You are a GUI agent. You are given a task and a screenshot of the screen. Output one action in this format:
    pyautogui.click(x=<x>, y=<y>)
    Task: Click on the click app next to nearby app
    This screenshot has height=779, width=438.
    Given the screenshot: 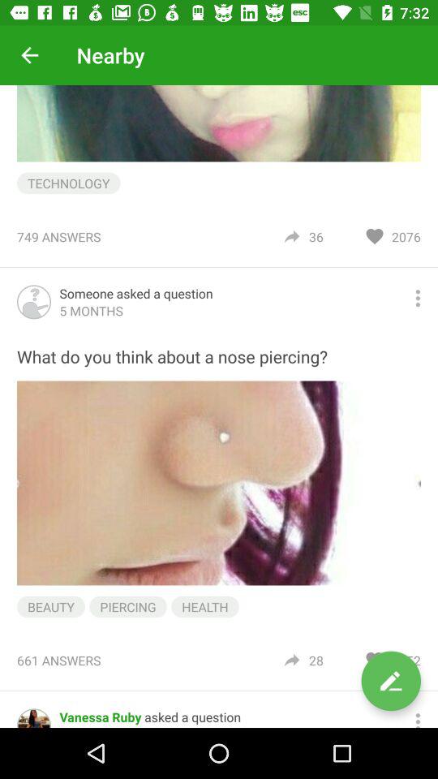 What is the action you would take?
    pyautogui.click(x=29, y=55)
    